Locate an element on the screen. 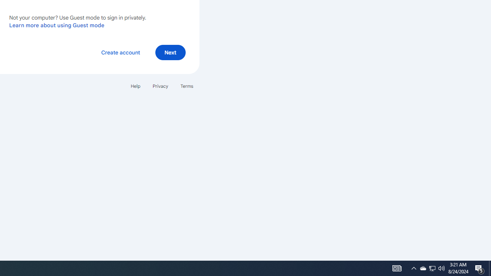  Create account is located at coordinates (120, 52).